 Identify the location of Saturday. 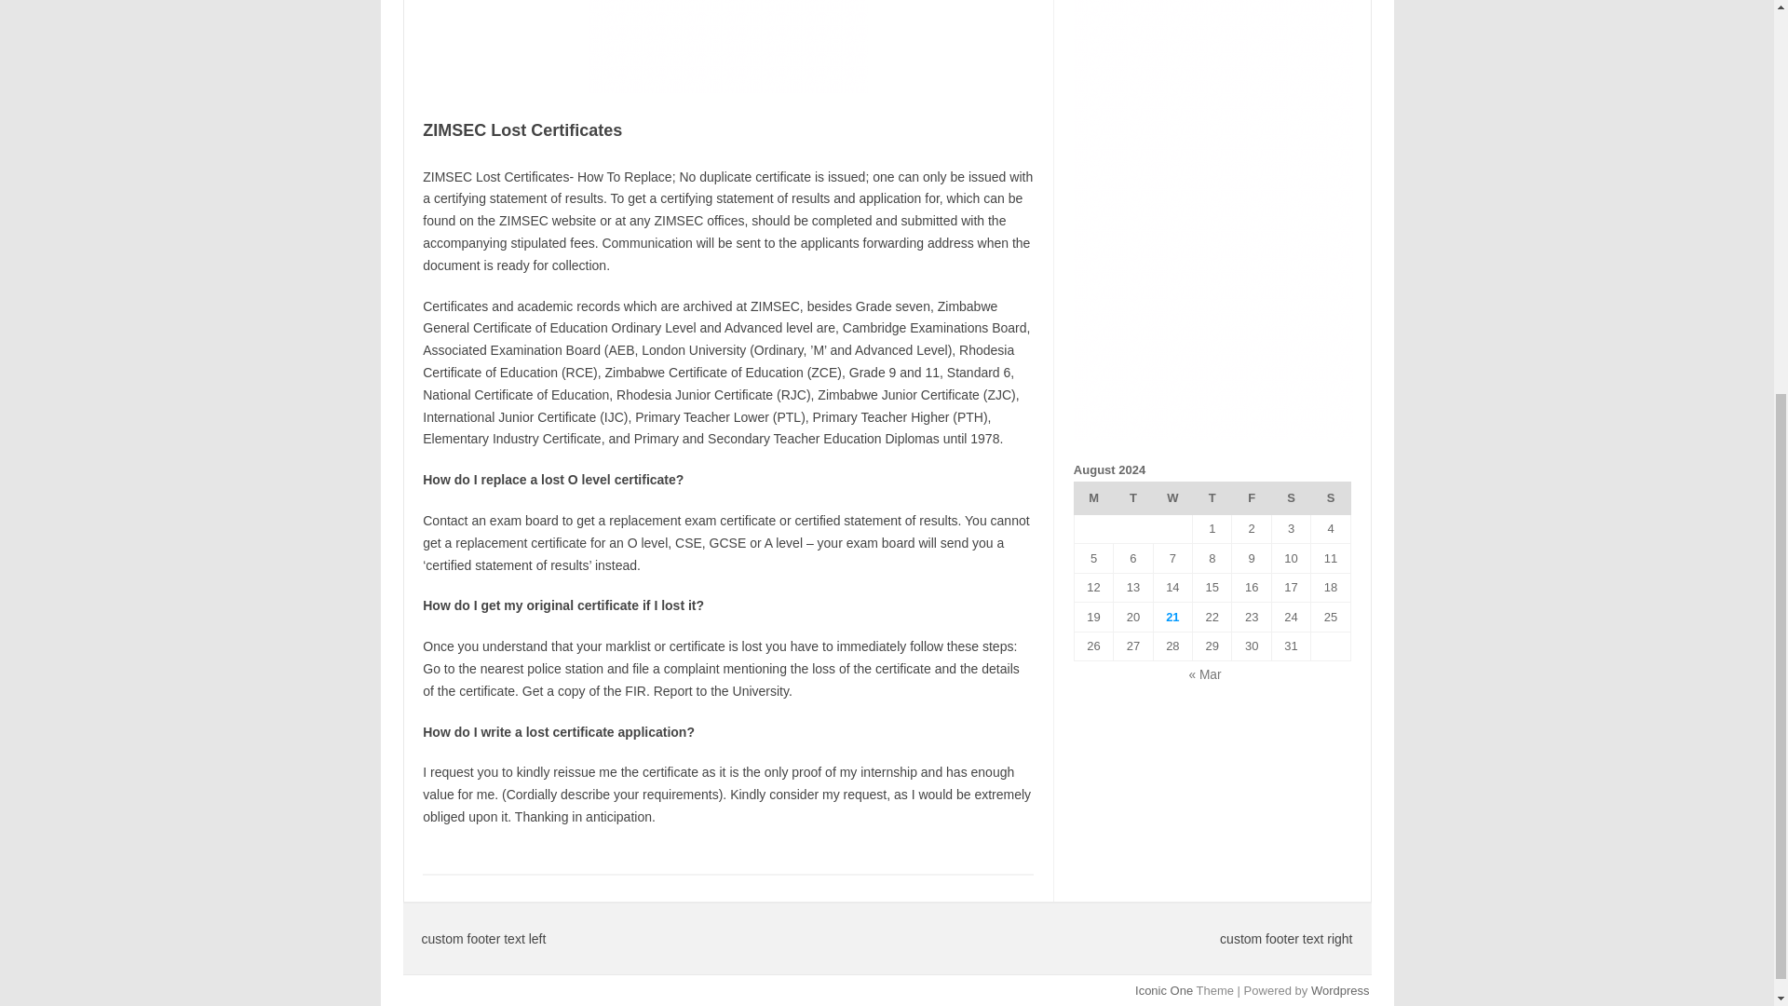
(1291, 497).